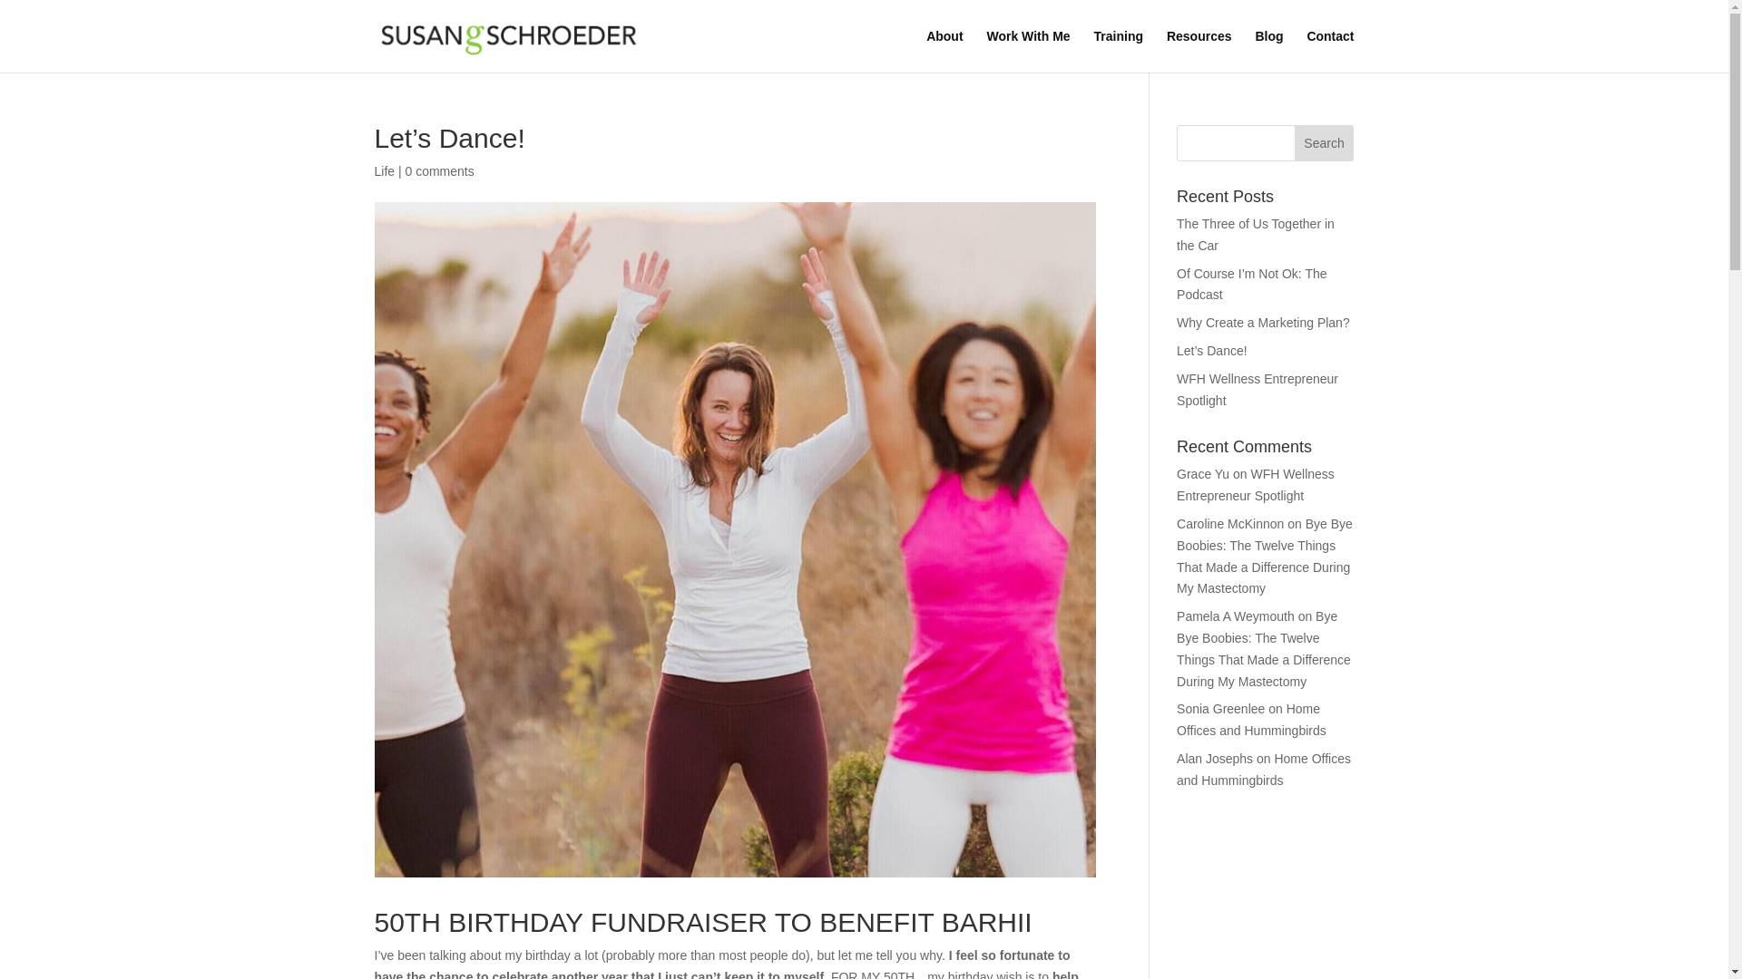 Image resolution: width=1742 pixels, height=979 pixels. I want to click on Work With Me, so click(1027, 51).